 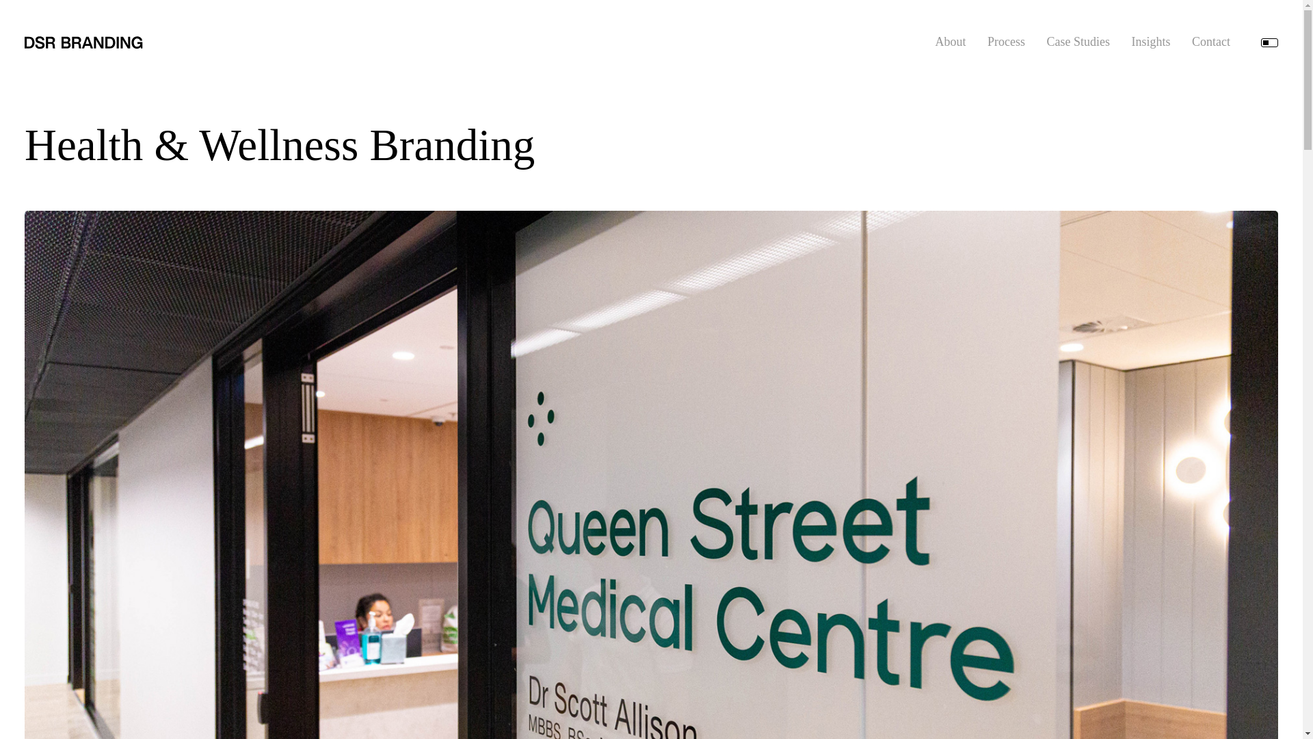 I want to click on Case Studies, so click(x=1078, y=41).